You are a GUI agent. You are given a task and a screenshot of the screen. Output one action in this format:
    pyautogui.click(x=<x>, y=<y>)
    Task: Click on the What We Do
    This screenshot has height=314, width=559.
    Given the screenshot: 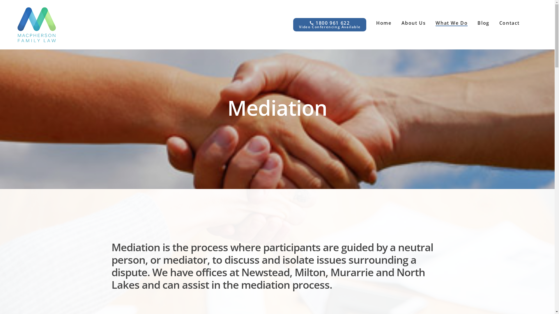 What is the action you would take?
    pyautogui.click(x=452, y=23)
    